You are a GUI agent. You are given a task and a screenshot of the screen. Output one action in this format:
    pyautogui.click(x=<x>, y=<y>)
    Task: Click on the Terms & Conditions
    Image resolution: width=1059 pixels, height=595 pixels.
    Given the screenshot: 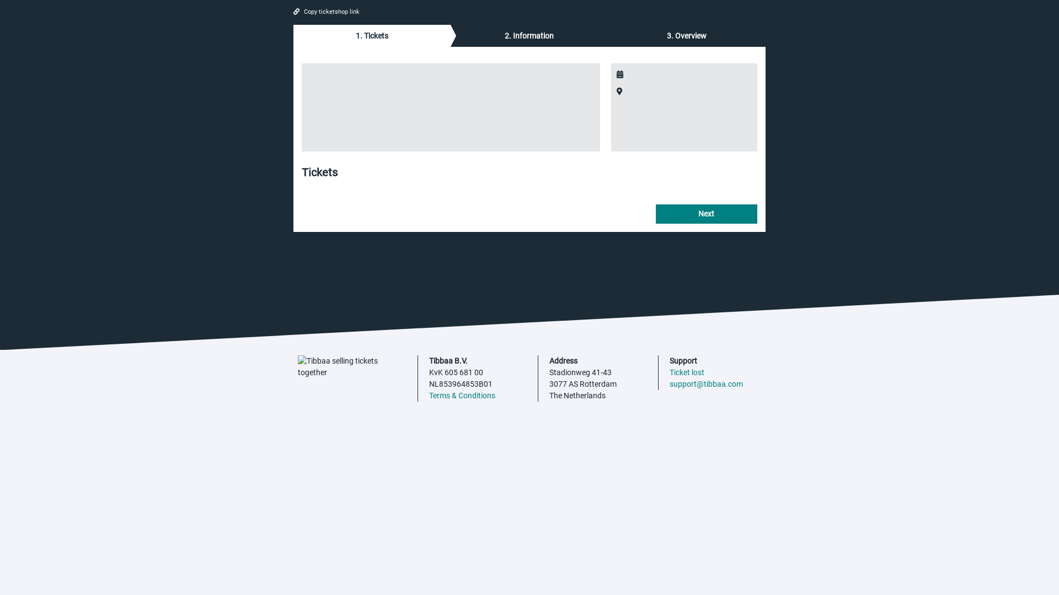 What is the action you would take?
    pyautogui.click(x=462, y=396)
    